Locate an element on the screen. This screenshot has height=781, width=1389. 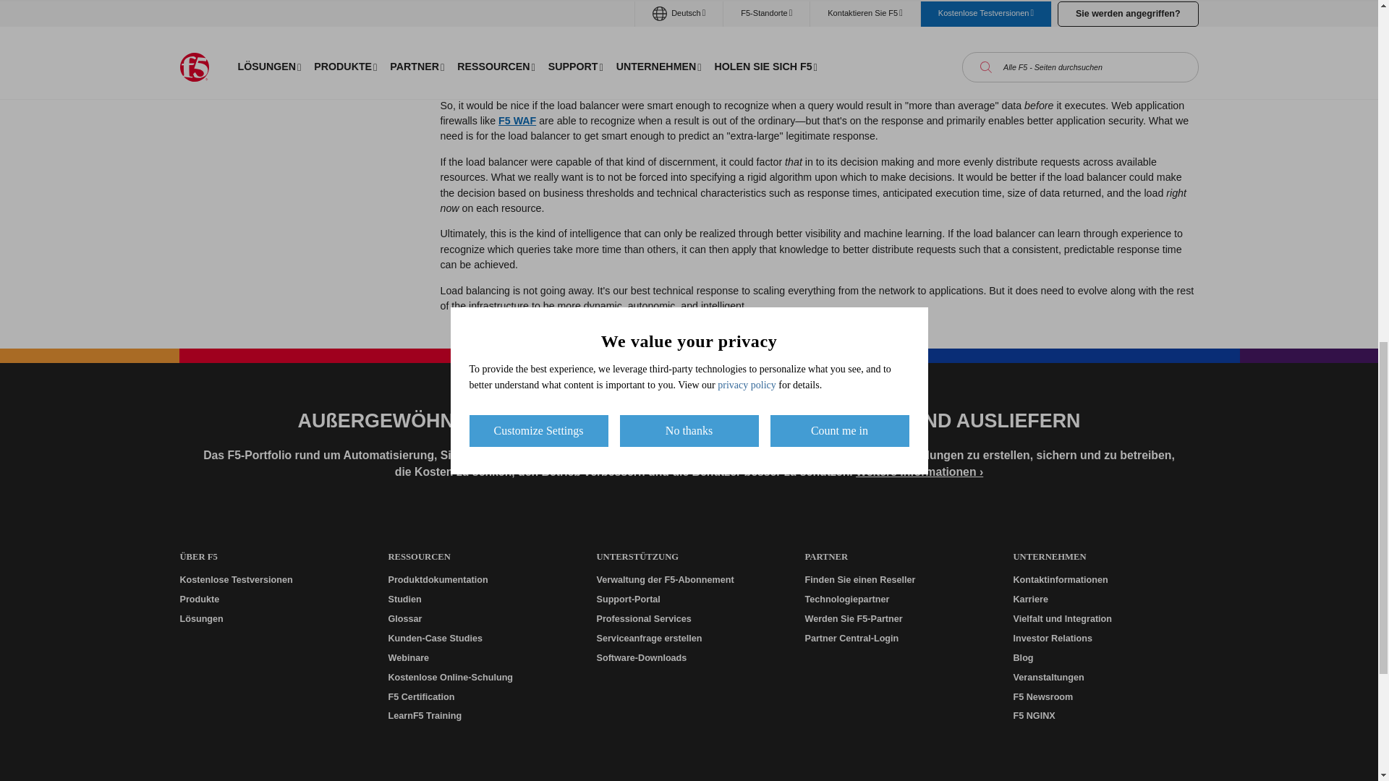
Kostenlose Testversionen is located at coordinates (271, 580).